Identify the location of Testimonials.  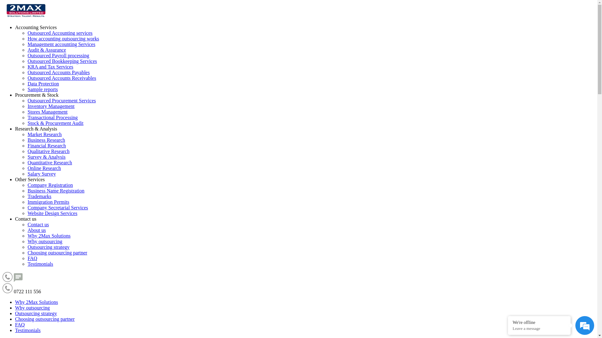
(40, 264).